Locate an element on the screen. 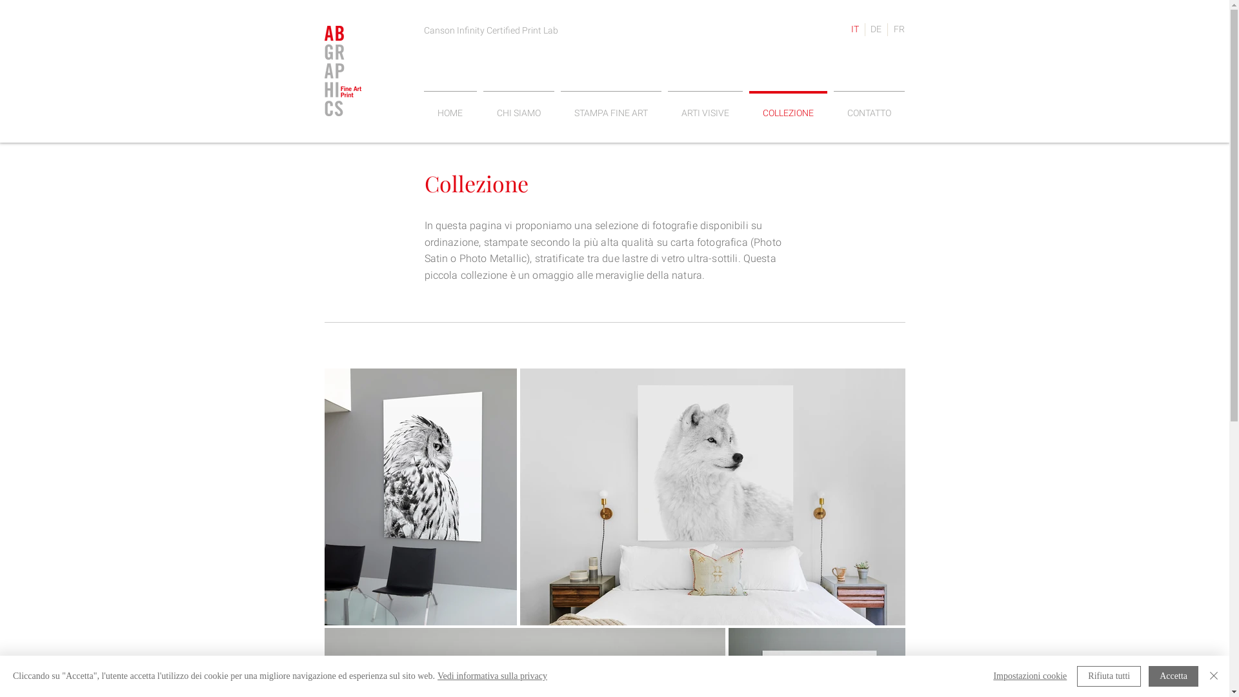 This screenshot has height=697, width=1239. ARTI VISIVE is located at coordinates (705, 107).